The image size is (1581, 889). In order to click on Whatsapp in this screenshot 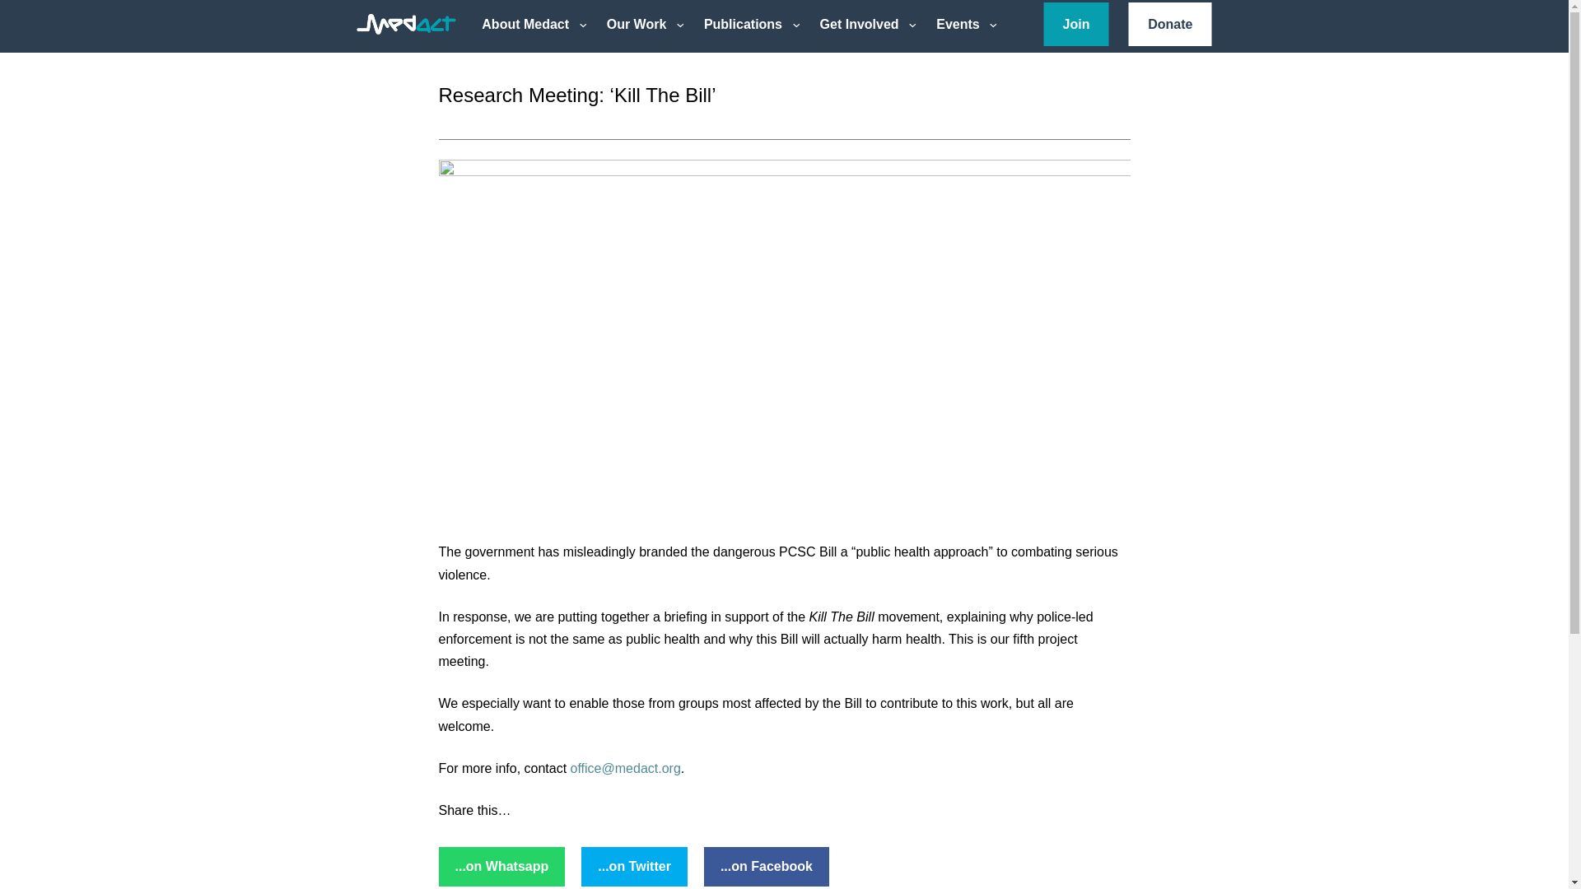, I will do `click(501, 866)`.